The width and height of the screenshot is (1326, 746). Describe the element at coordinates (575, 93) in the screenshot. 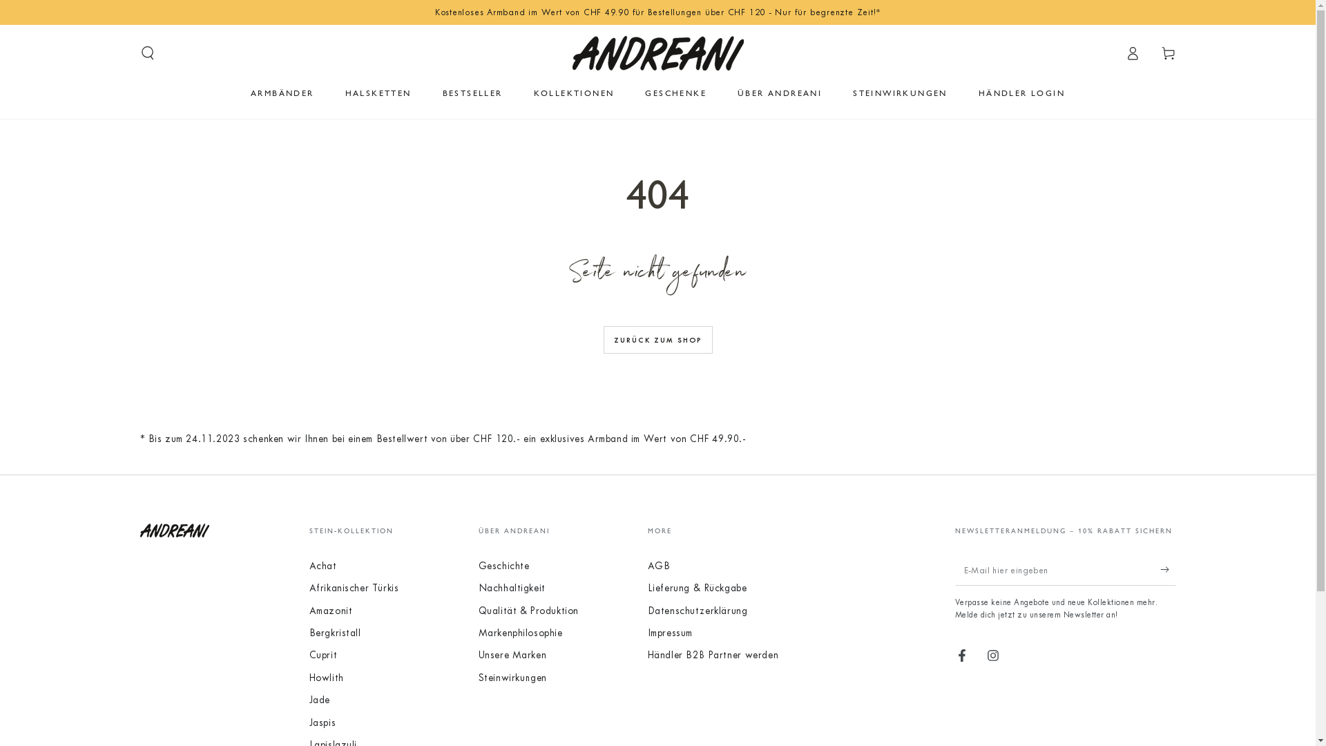

I see `KOLLEKTIONEN` at that location.